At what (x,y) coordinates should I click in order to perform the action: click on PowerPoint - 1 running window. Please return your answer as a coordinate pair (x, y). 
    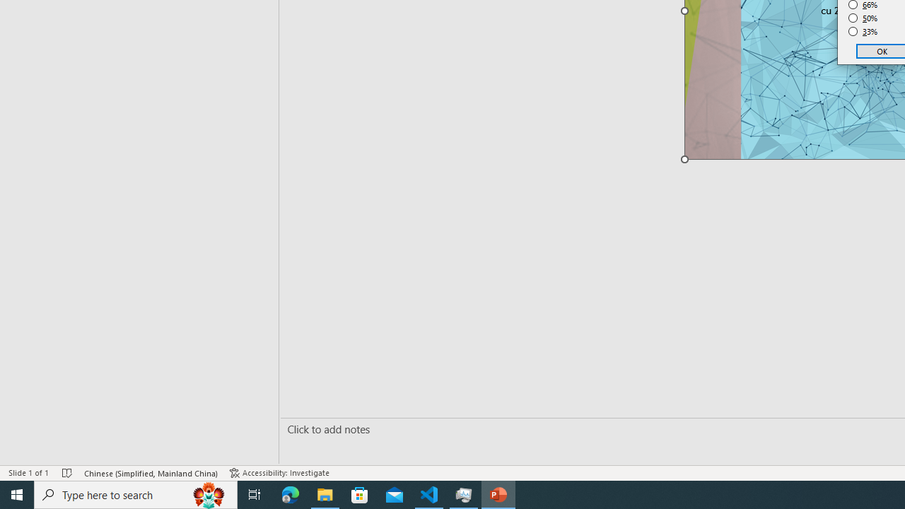
    Looking at the image, I should click on (498, 495).